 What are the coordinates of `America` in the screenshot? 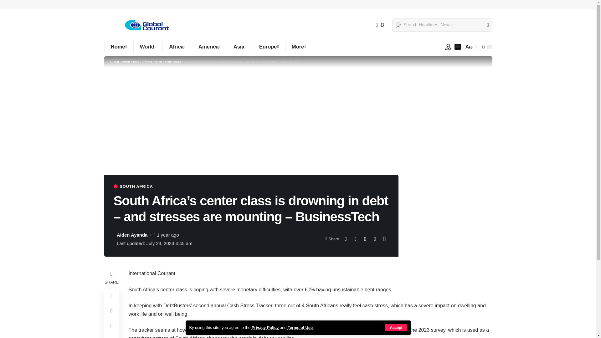 It's located at (209, 47).